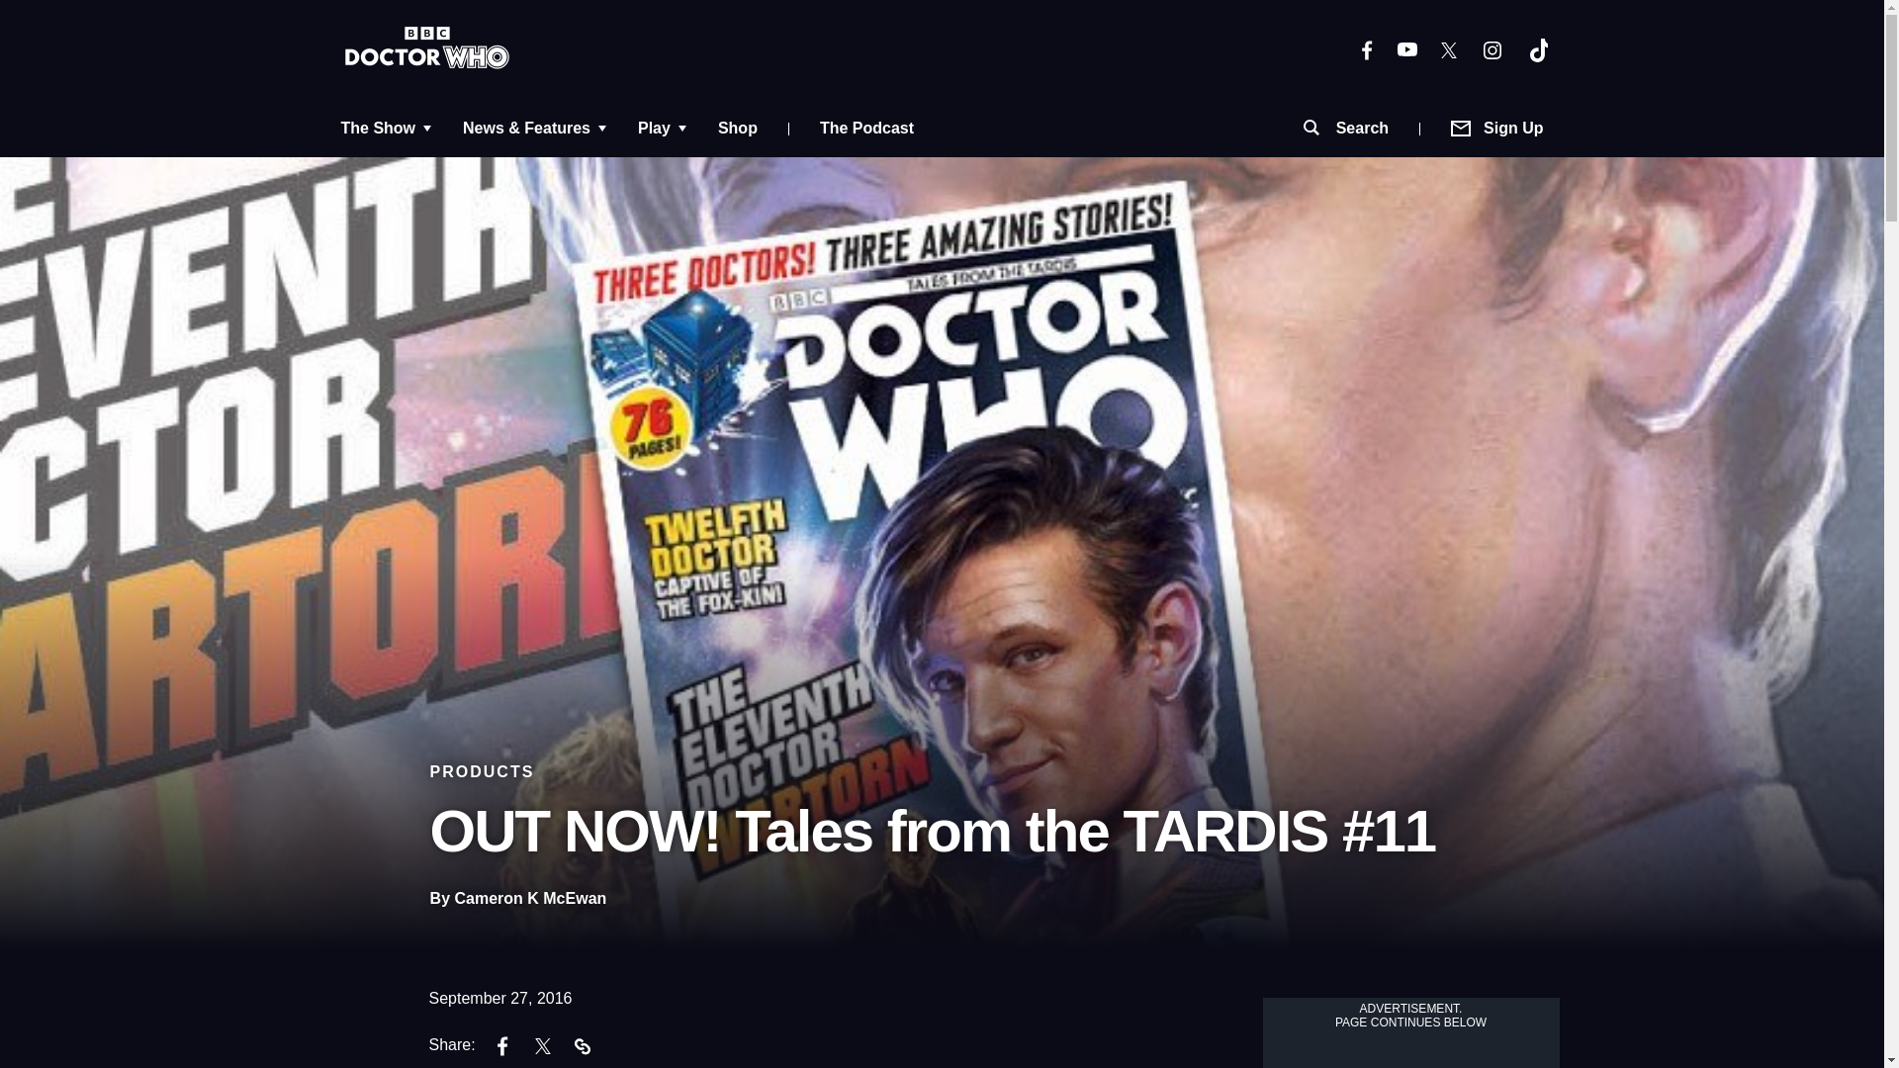  I want to click on Sign Up, so click(1497, 129).